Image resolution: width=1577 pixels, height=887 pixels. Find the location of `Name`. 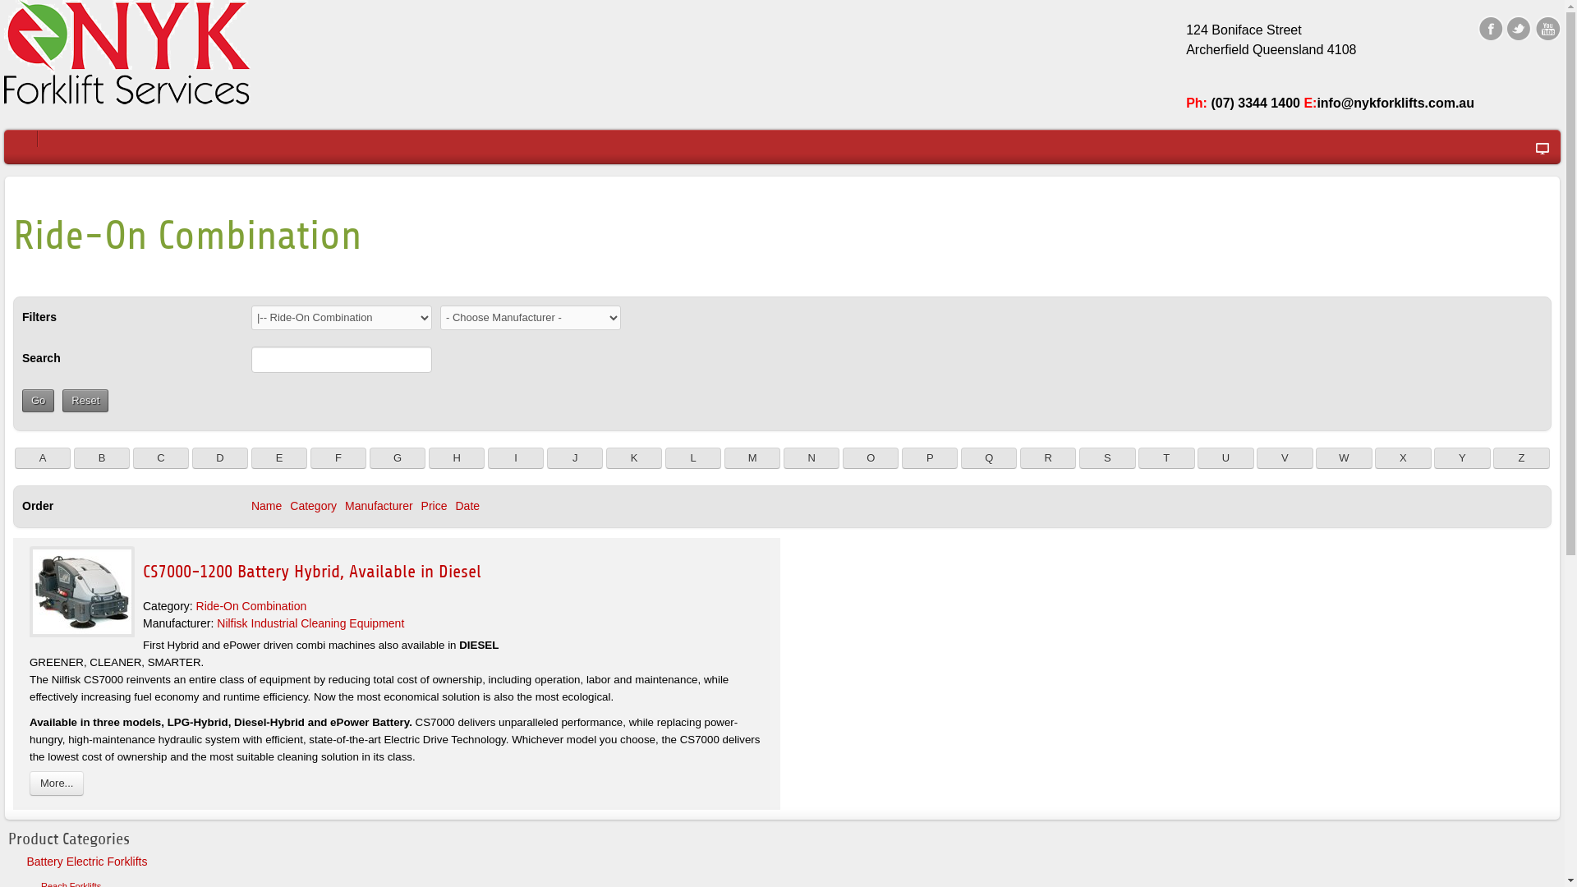

Name is located at coordinates (266, 506).